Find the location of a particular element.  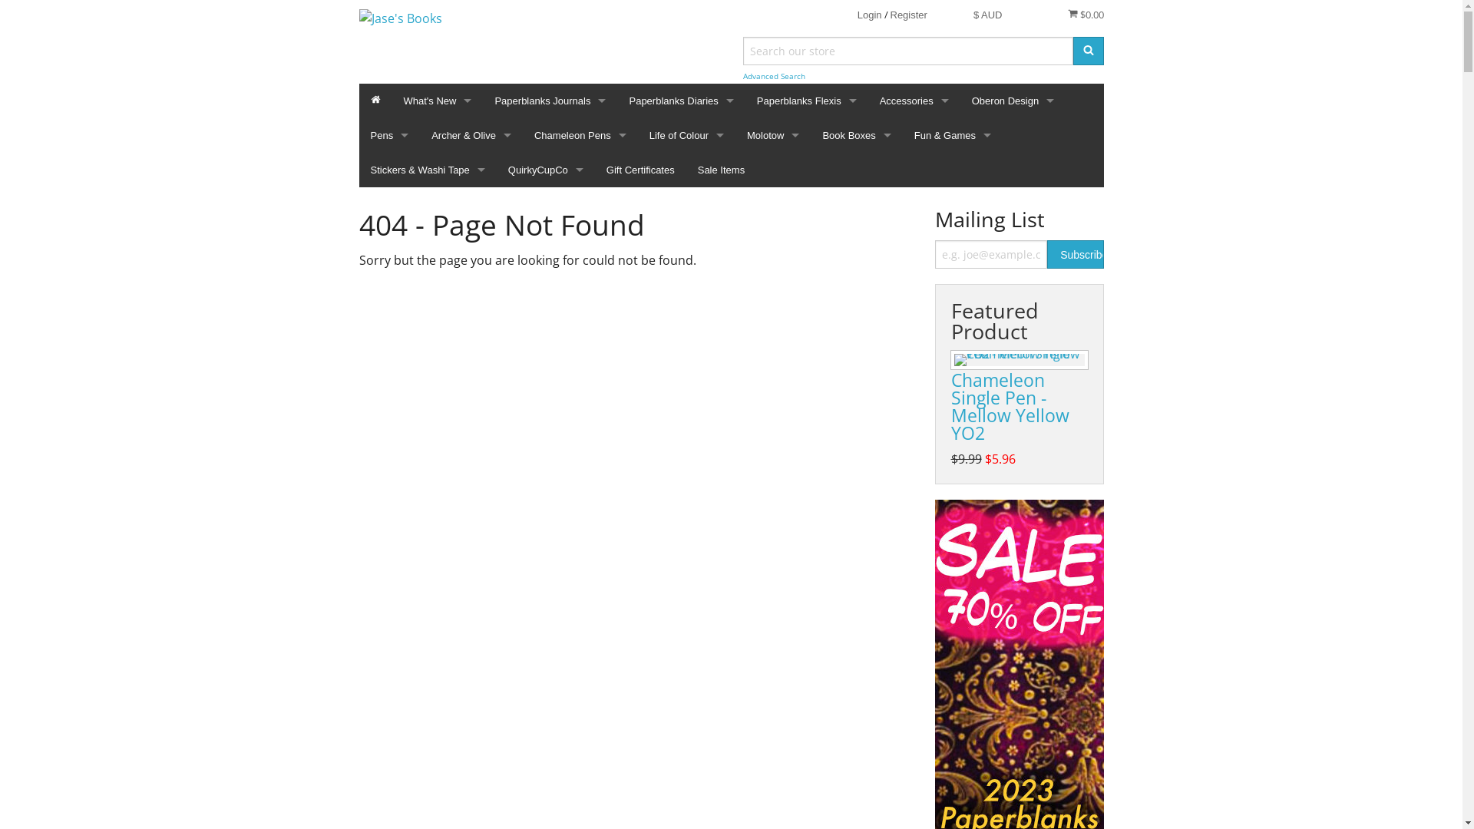

Jigsaw Puzzles is located at coordinates (914, 293).